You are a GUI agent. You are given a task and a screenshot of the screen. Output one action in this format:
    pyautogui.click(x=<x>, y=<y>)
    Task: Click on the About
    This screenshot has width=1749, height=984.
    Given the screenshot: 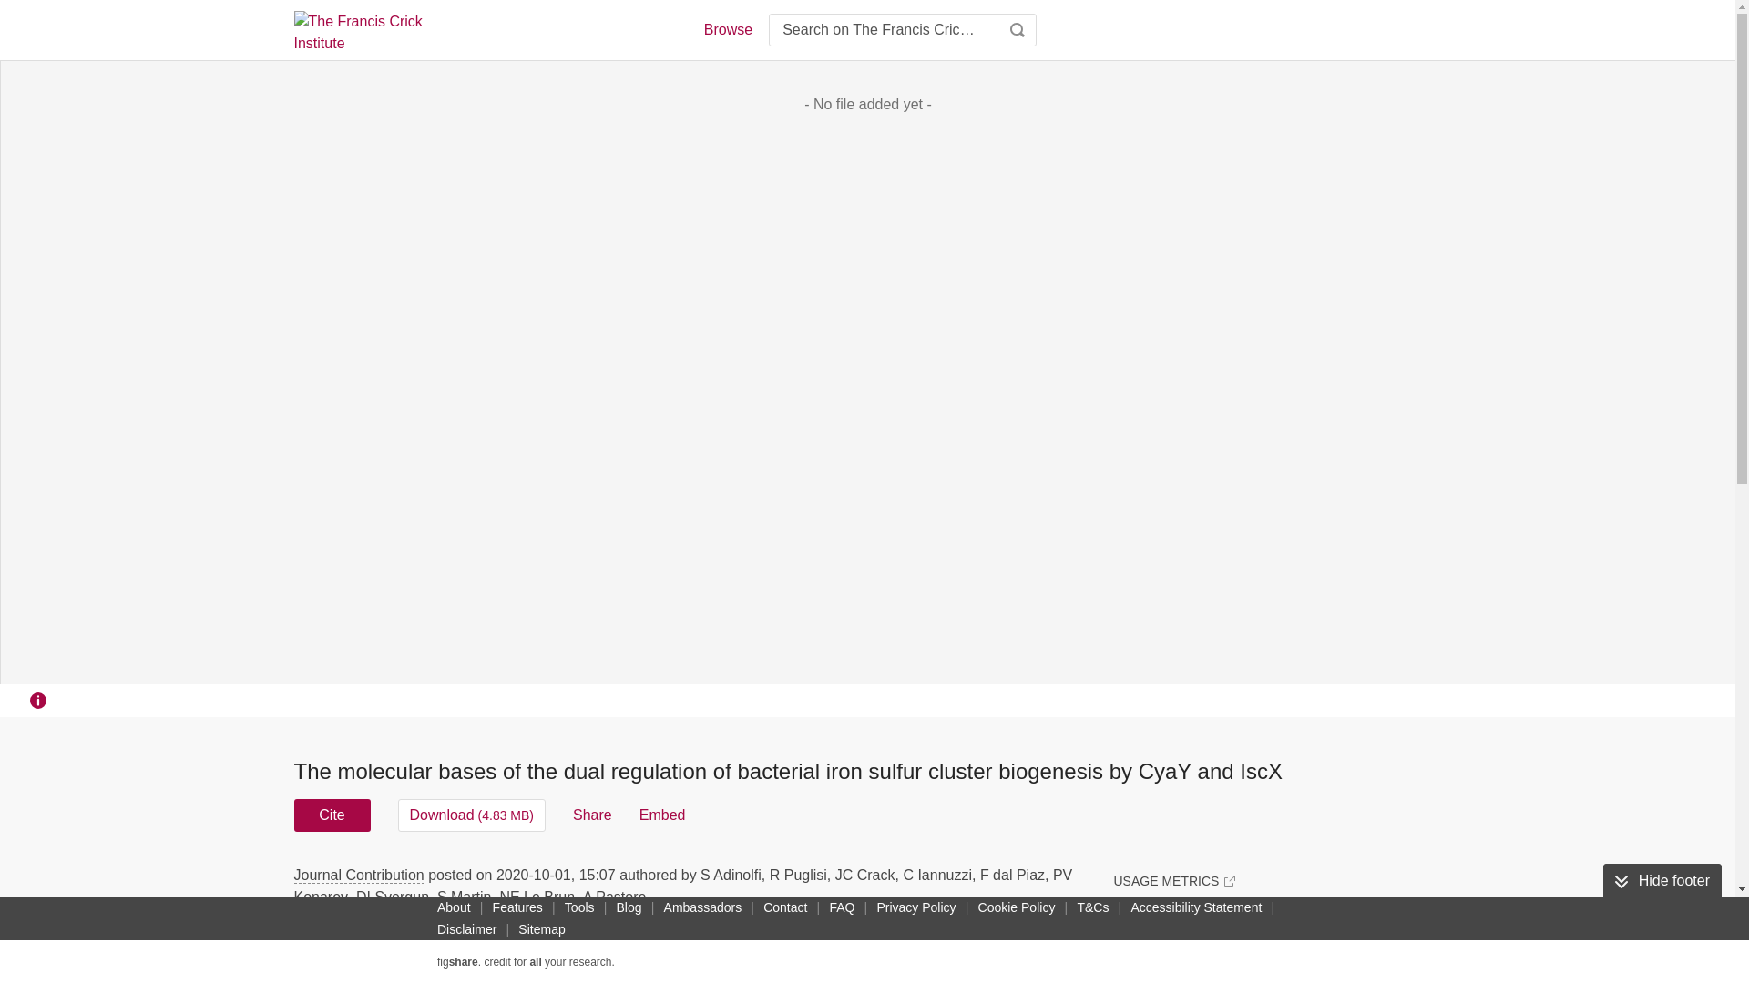 What is the action you would take?
    pyautogui.click(x=454, y=907)
    